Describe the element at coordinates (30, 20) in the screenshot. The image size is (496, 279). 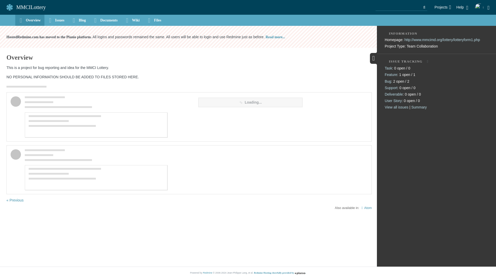
I see `Overview` at that location.